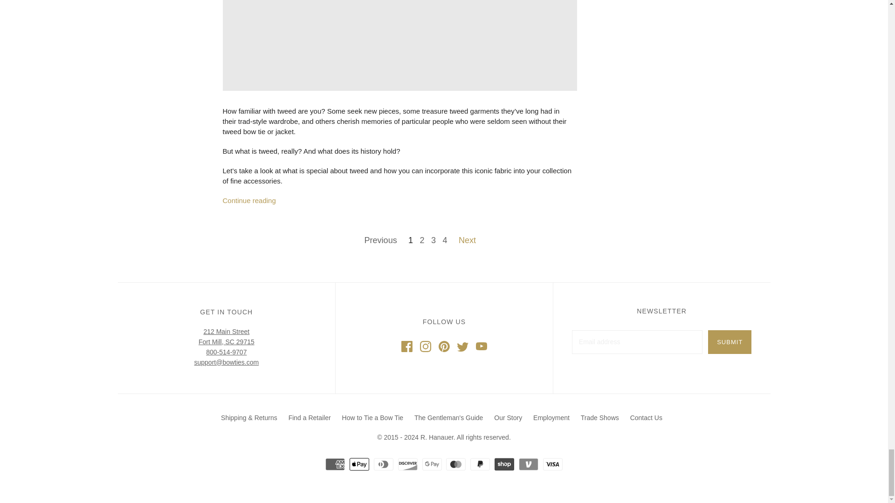 This screenshot has width=895, height=503. What do you see at coordinates (730, 342) in the screenshot?
I see `Submit` at bounding box center [730, 342].